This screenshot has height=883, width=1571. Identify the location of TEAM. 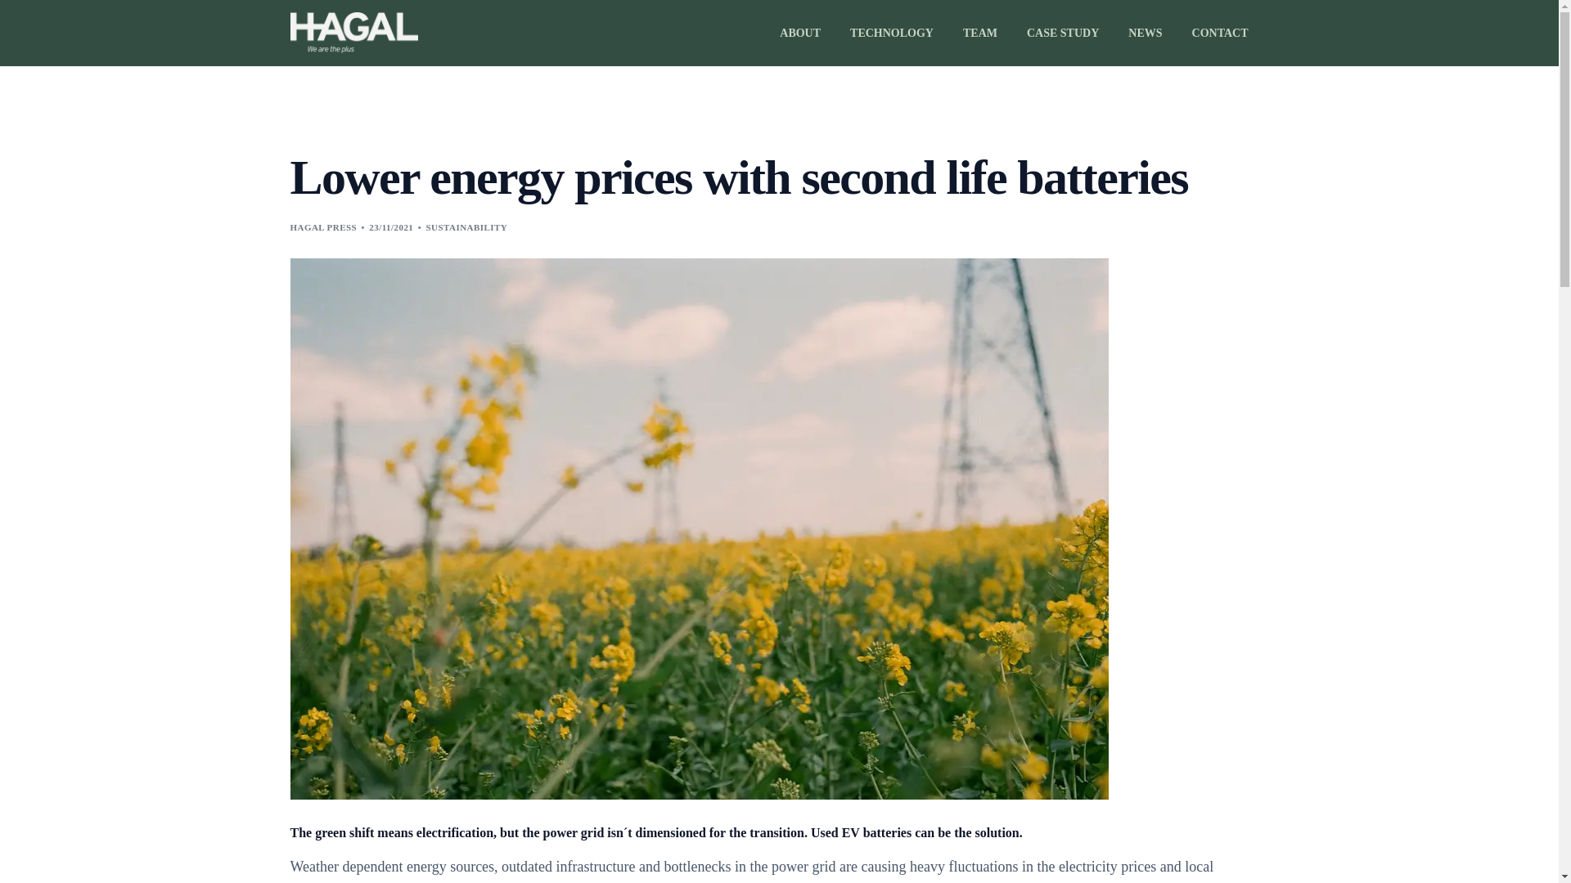
(980, 33).